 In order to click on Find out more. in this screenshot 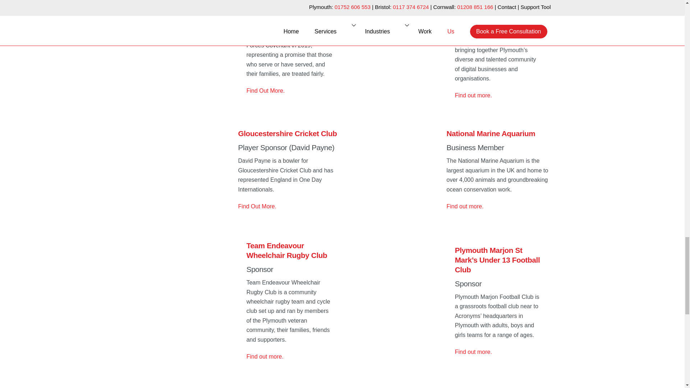, I will do `click(473, 96)`.